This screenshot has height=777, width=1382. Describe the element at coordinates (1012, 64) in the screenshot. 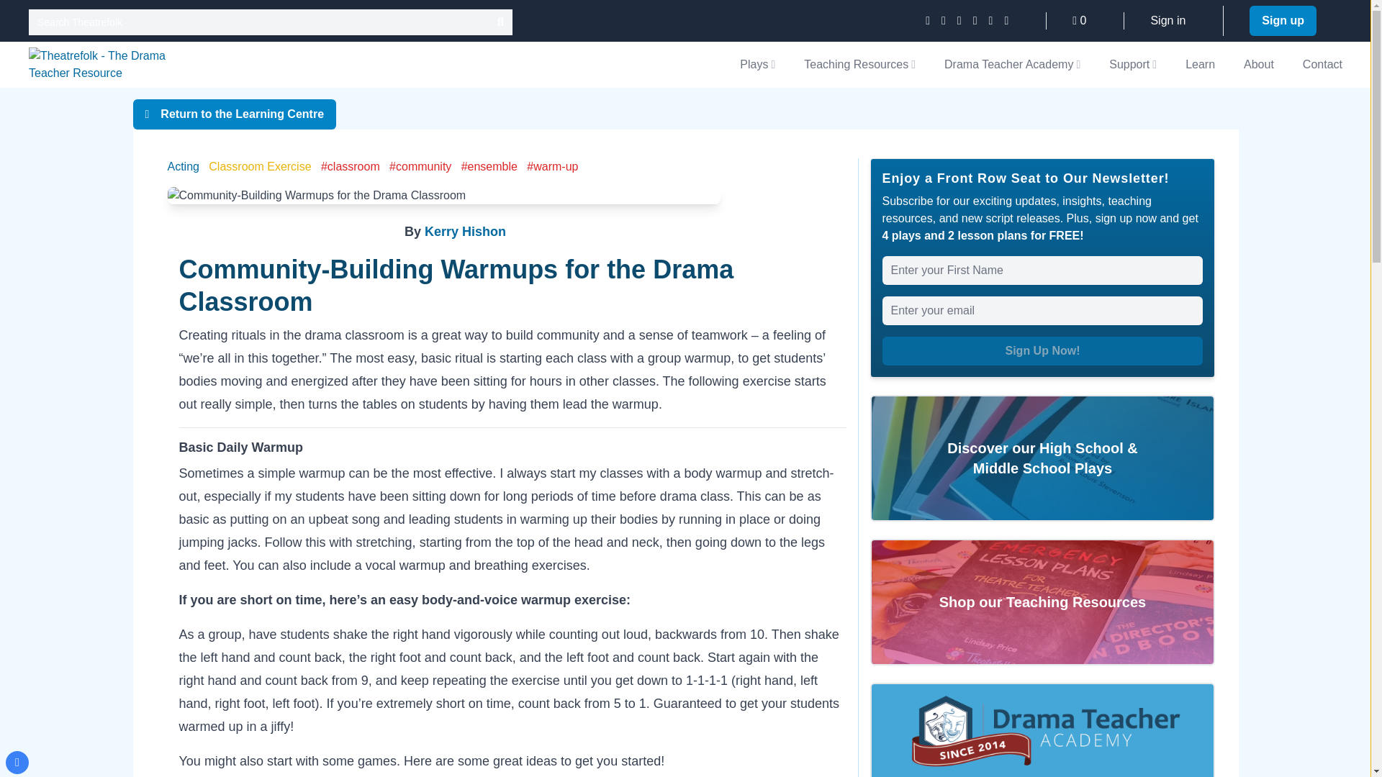

I see `Drama Teacher Academy` at that location.